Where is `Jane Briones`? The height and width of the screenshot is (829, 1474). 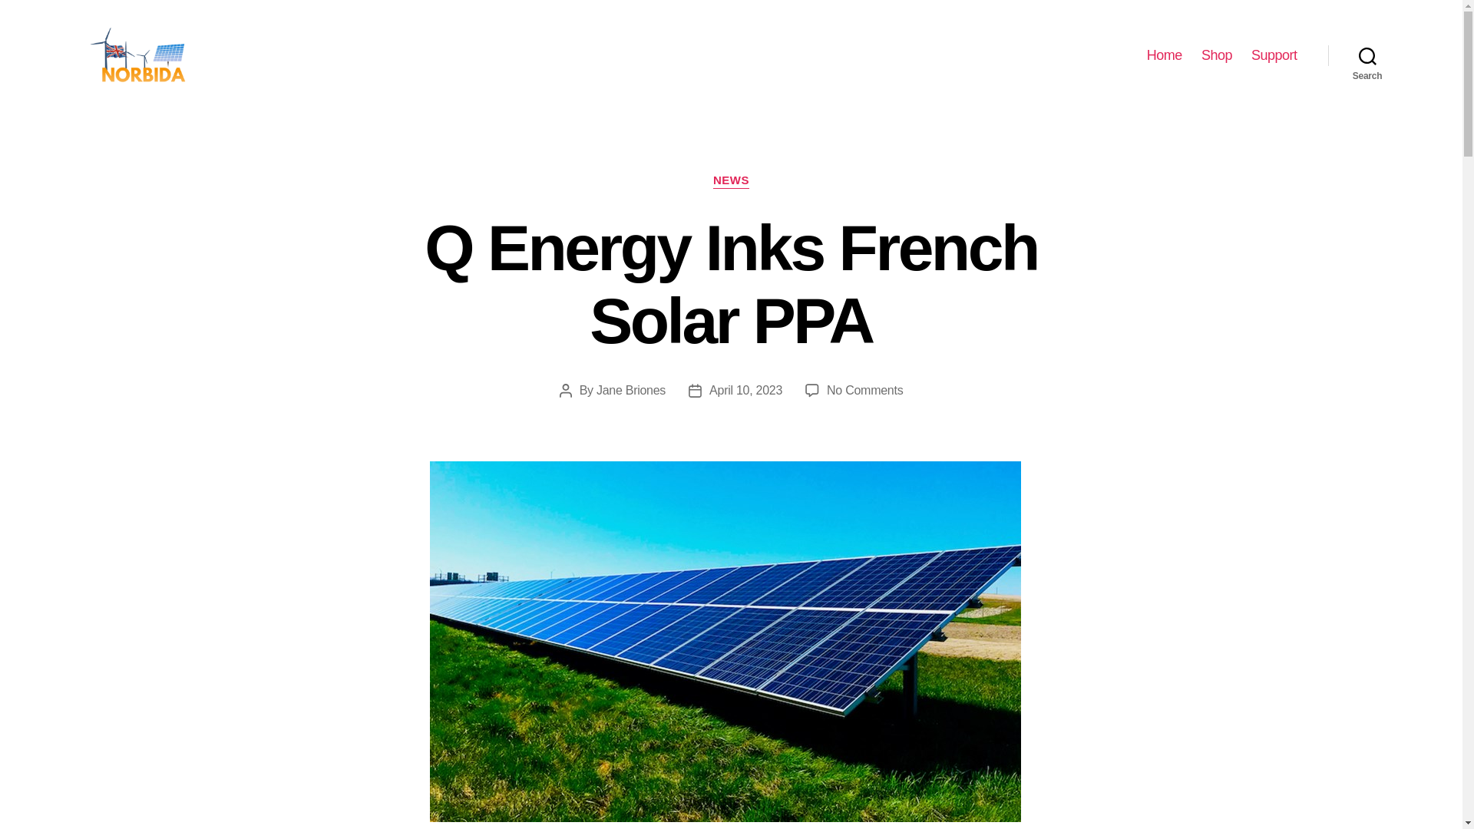 Jane Briones is located at coordinates (631, 390).